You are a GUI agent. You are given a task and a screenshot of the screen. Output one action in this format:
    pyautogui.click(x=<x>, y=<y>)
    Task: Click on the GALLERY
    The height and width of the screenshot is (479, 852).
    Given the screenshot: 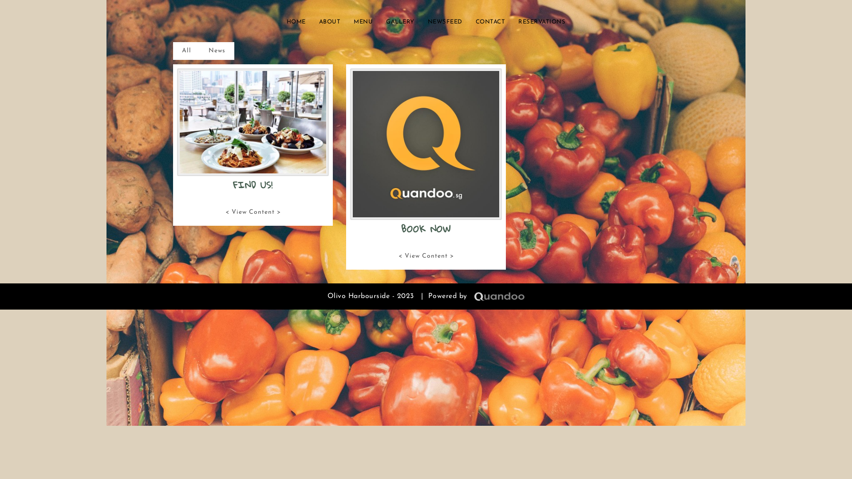 What is the action you would take?
    pyautogui.click(x=400, y=22)
    